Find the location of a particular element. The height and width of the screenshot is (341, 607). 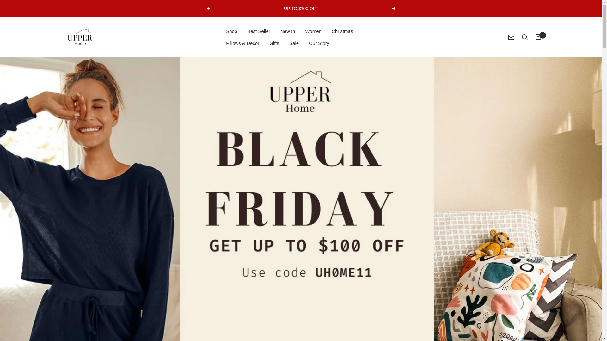

Gifts is located at coordinates (274, 43).